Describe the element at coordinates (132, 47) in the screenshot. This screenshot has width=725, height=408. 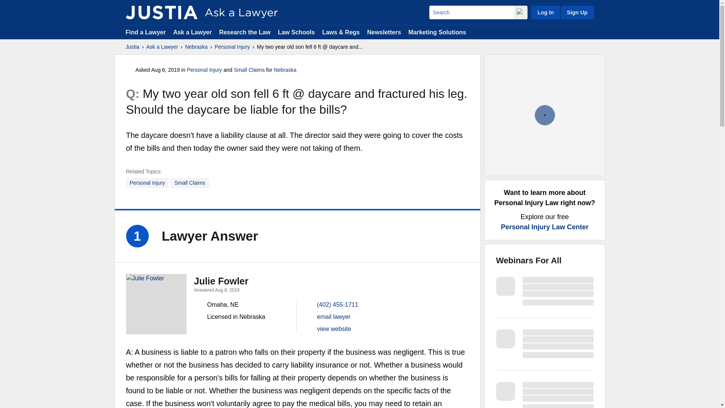
I see `Justia` at that location.